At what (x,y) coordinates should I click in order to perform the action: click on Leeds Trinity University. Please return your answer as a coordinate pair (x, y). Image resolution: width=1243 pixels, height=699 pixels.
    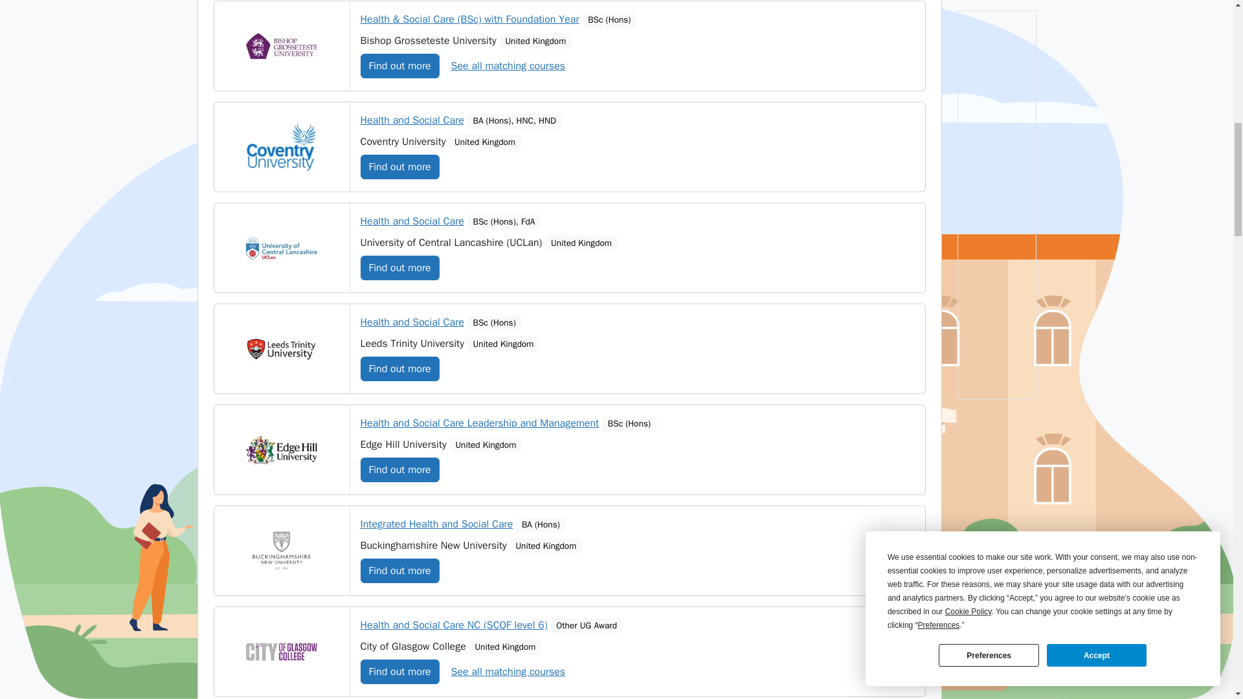
    Looking at the image, I should click on (281, 349).